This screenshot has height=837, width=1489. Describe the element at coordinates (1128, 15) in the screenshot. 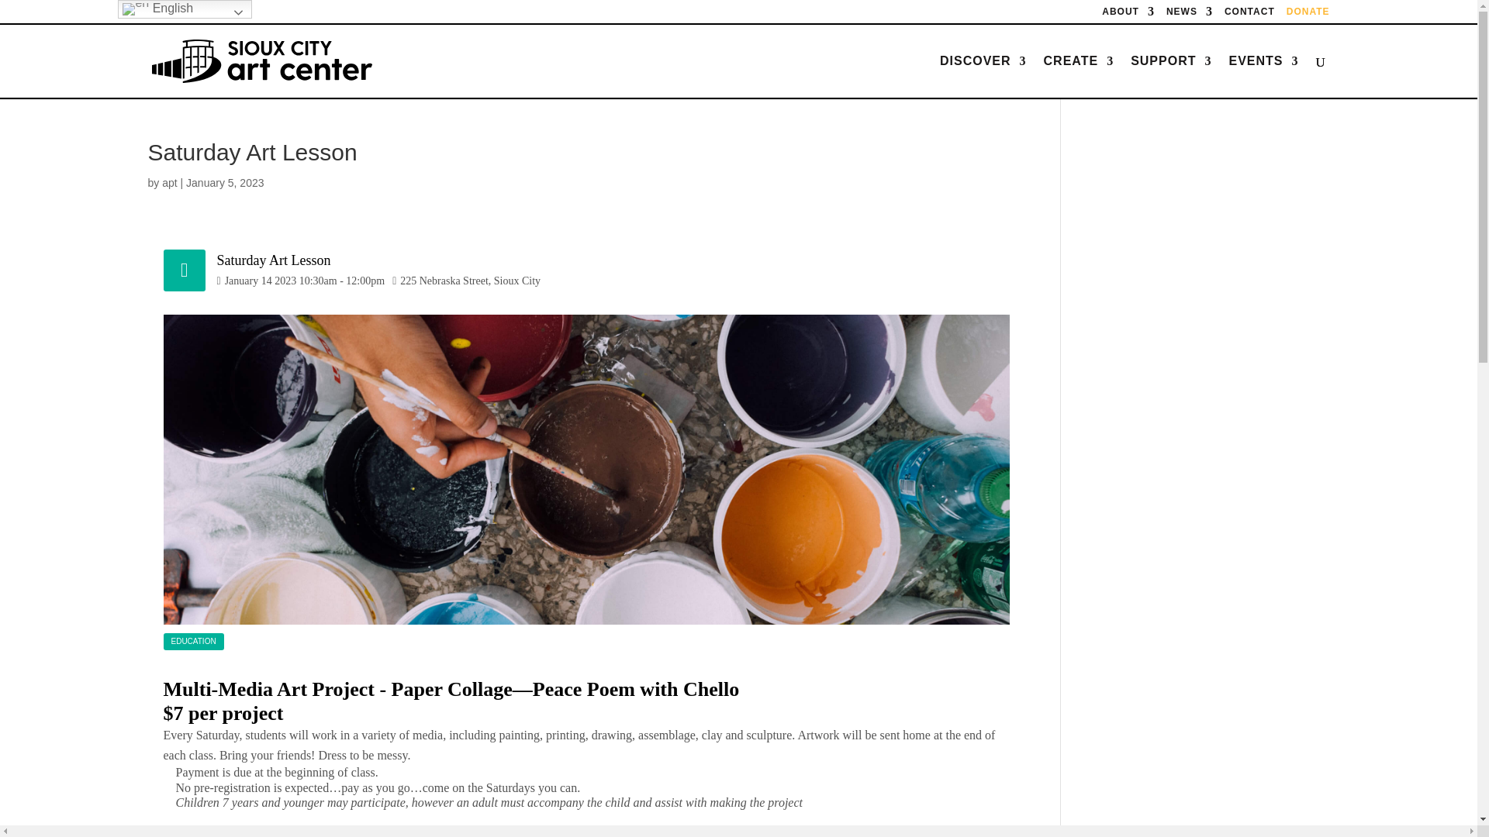

I see `ABOUT` at that location.